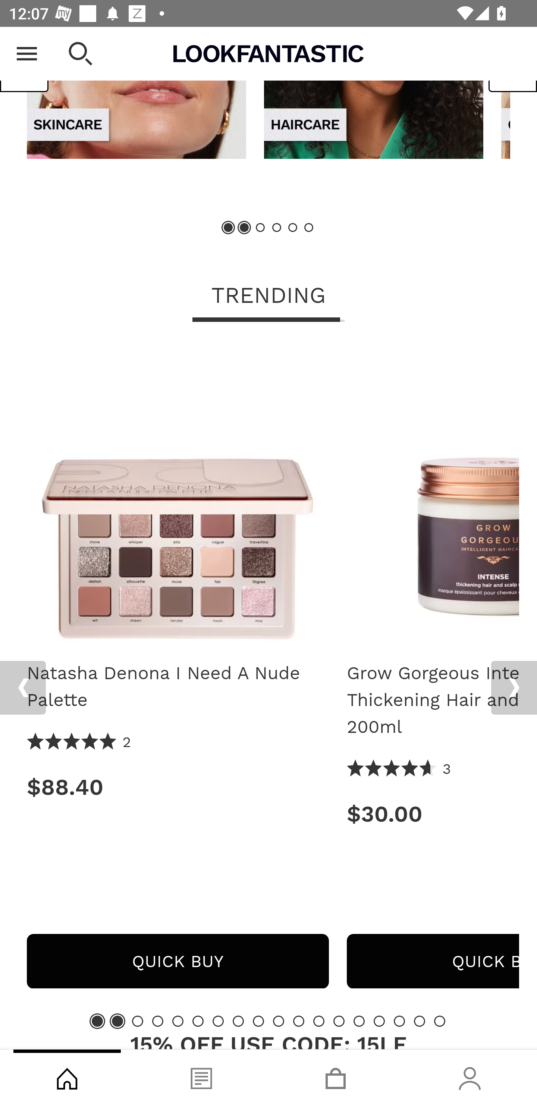 This screenshot has height=1104, width=537. I want to click on Blog, tab, 2 of 4, so click(201, 1077).